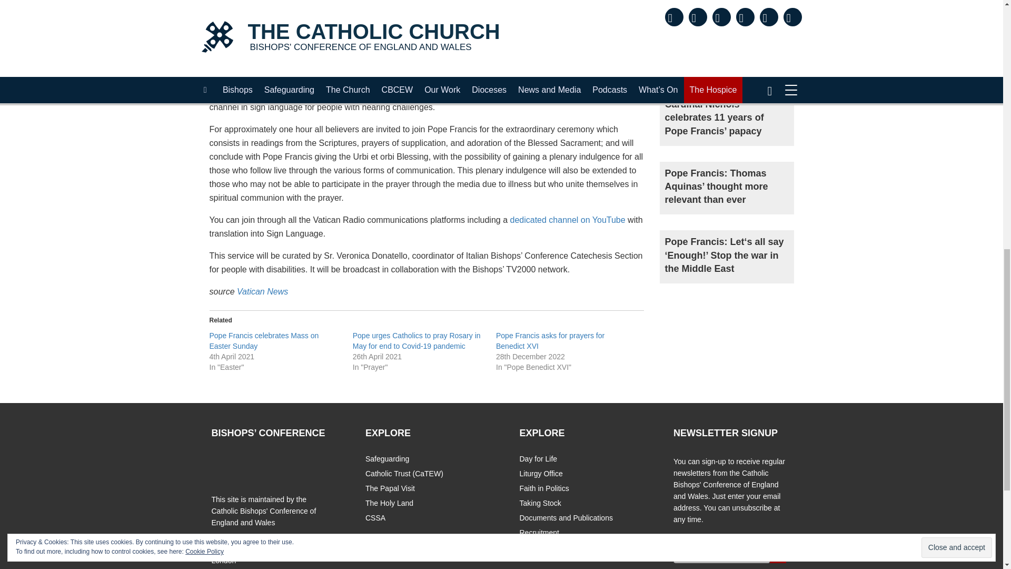 The image size is (1011, 569). What do you see at coordinates (550, 340) in the screenshot?
I see `Pope Francis asks for prayers for Benedict XVI` at bounding box center [550, 340].